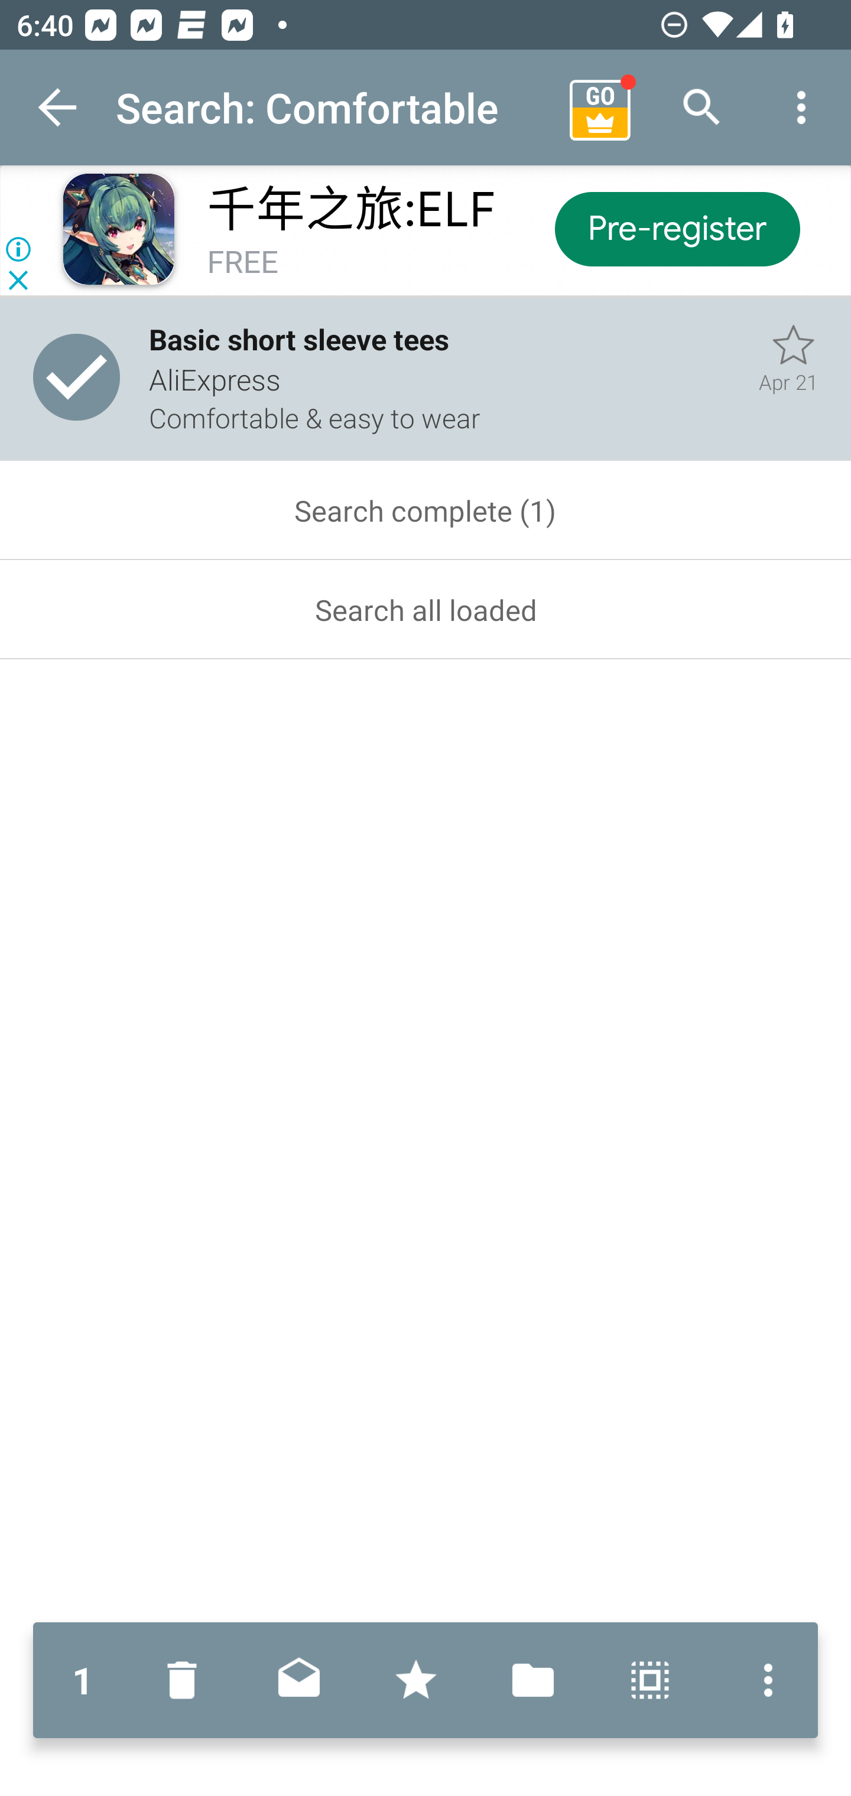  Describe the element at coordinates (416, 1680) in the screenshot. I see `Mark with stars` at that location.